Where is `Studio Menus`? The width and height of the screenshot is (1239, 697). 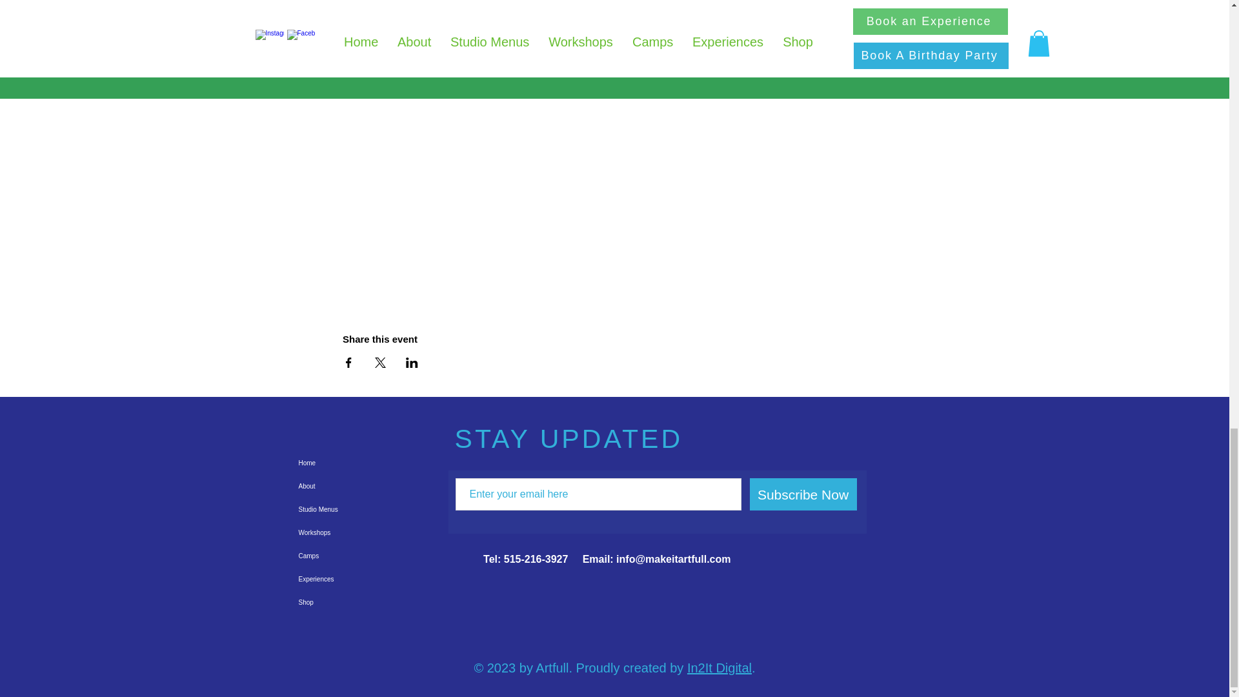 Studio Menus is located at coordinates (330, 510).